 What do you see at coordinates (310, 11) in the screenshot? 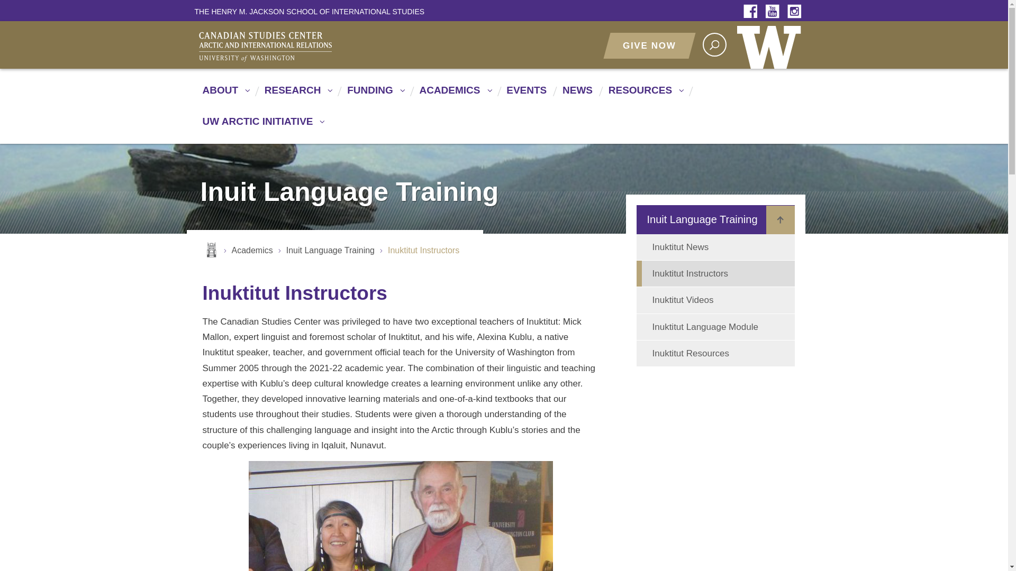
I see `THE HENRY M. JACKSON SCHOOL OF INTERNATIONAL STUDIES` at bounding box center [310, 11].